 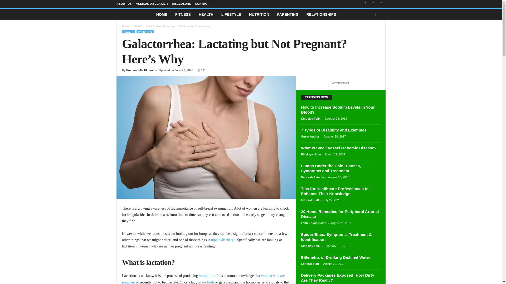 What do you see at coordinates (207, 276) in the screenshot?
I see `breast milk` at bounding box center [207, 276].